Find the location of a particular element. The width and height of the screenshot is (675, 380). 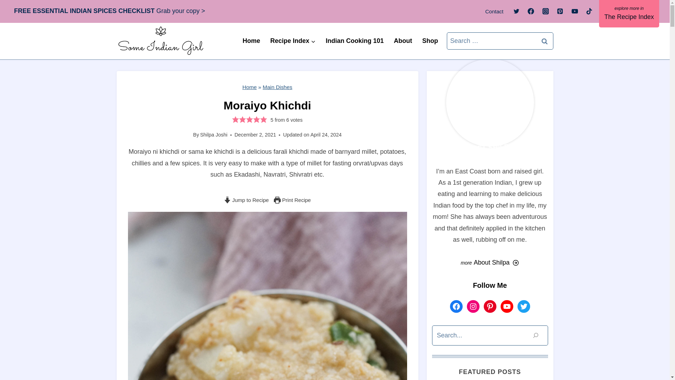

Contact is located at coordinates (494, 11).